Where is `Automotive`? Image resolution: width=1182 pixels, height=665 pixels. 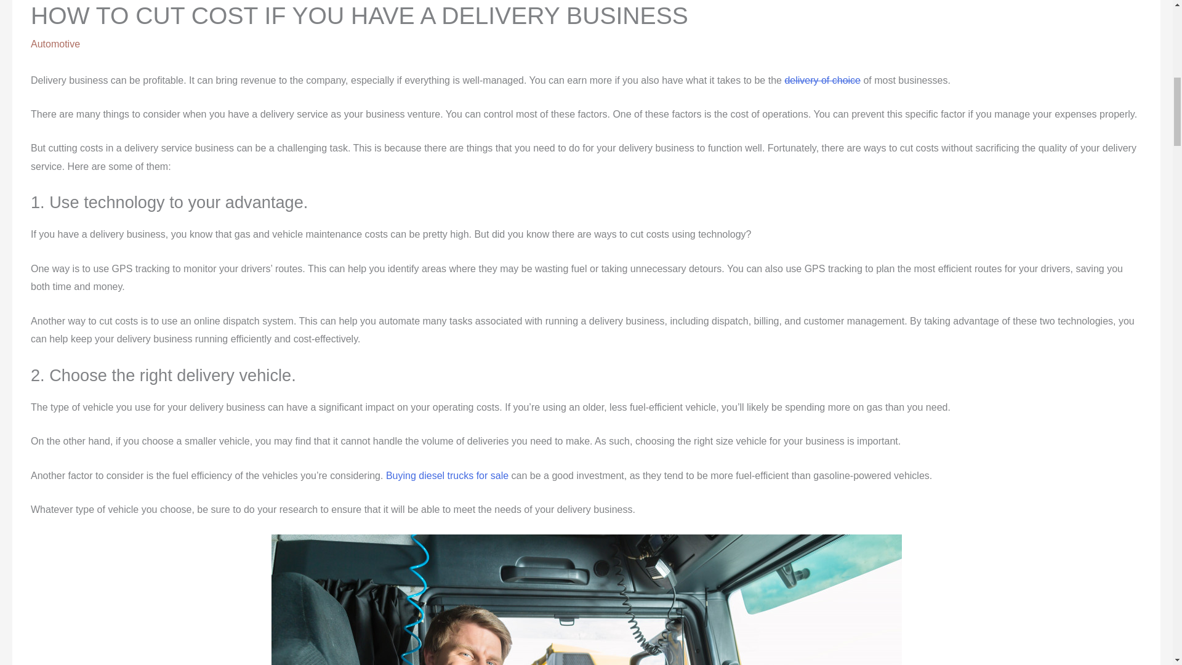
Automotive is located at coordinates (55, 43).